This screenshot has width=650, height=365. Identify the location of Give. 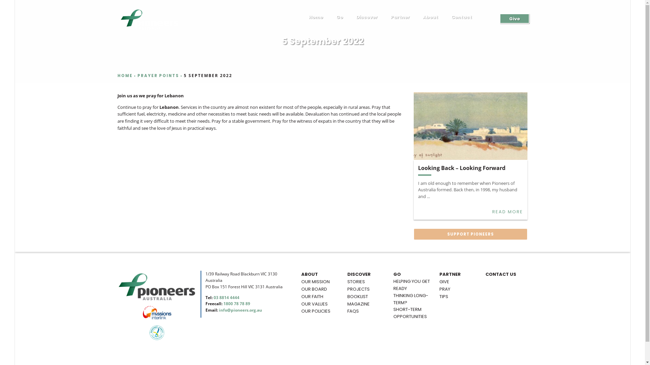
(515, 19).